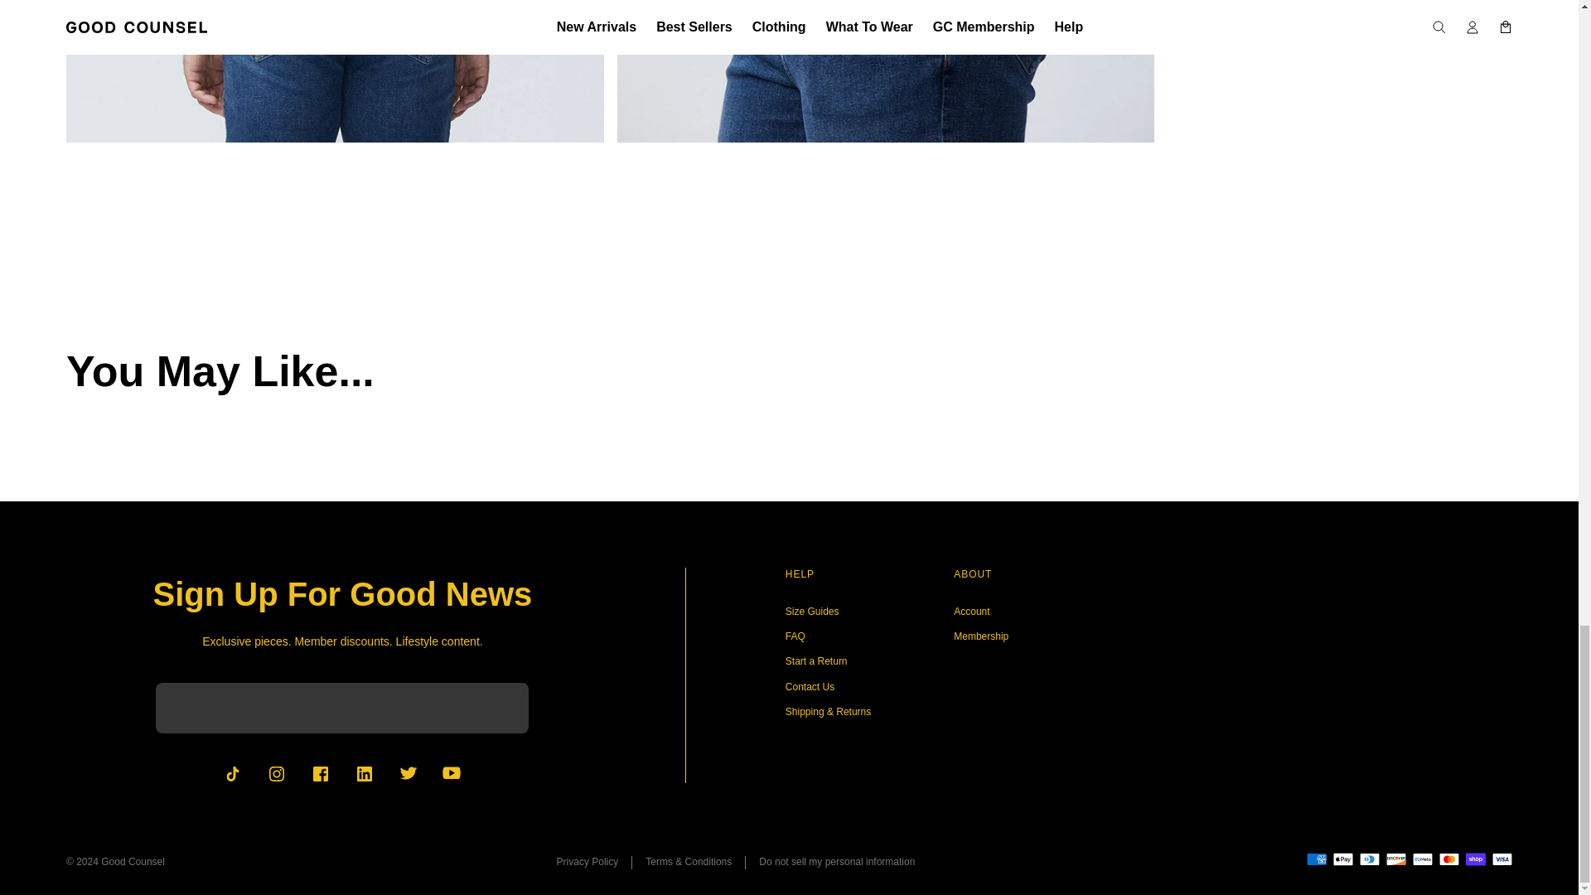 The height and width of the screenshot is (895, 1591). What do you see at coordinates (1448, 859) in the screenshot?
I see `Mastercard` at bounding box center [1448, 859].